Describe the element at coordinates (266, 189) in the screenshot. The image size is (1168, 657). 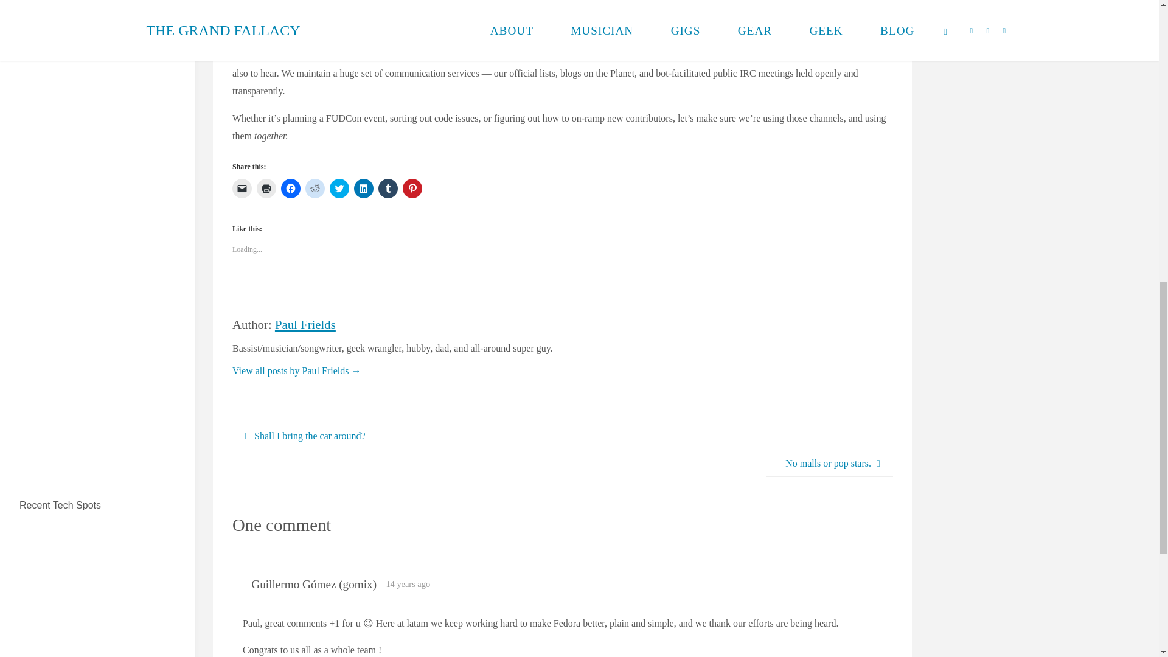
I see `Click to print` at that location.